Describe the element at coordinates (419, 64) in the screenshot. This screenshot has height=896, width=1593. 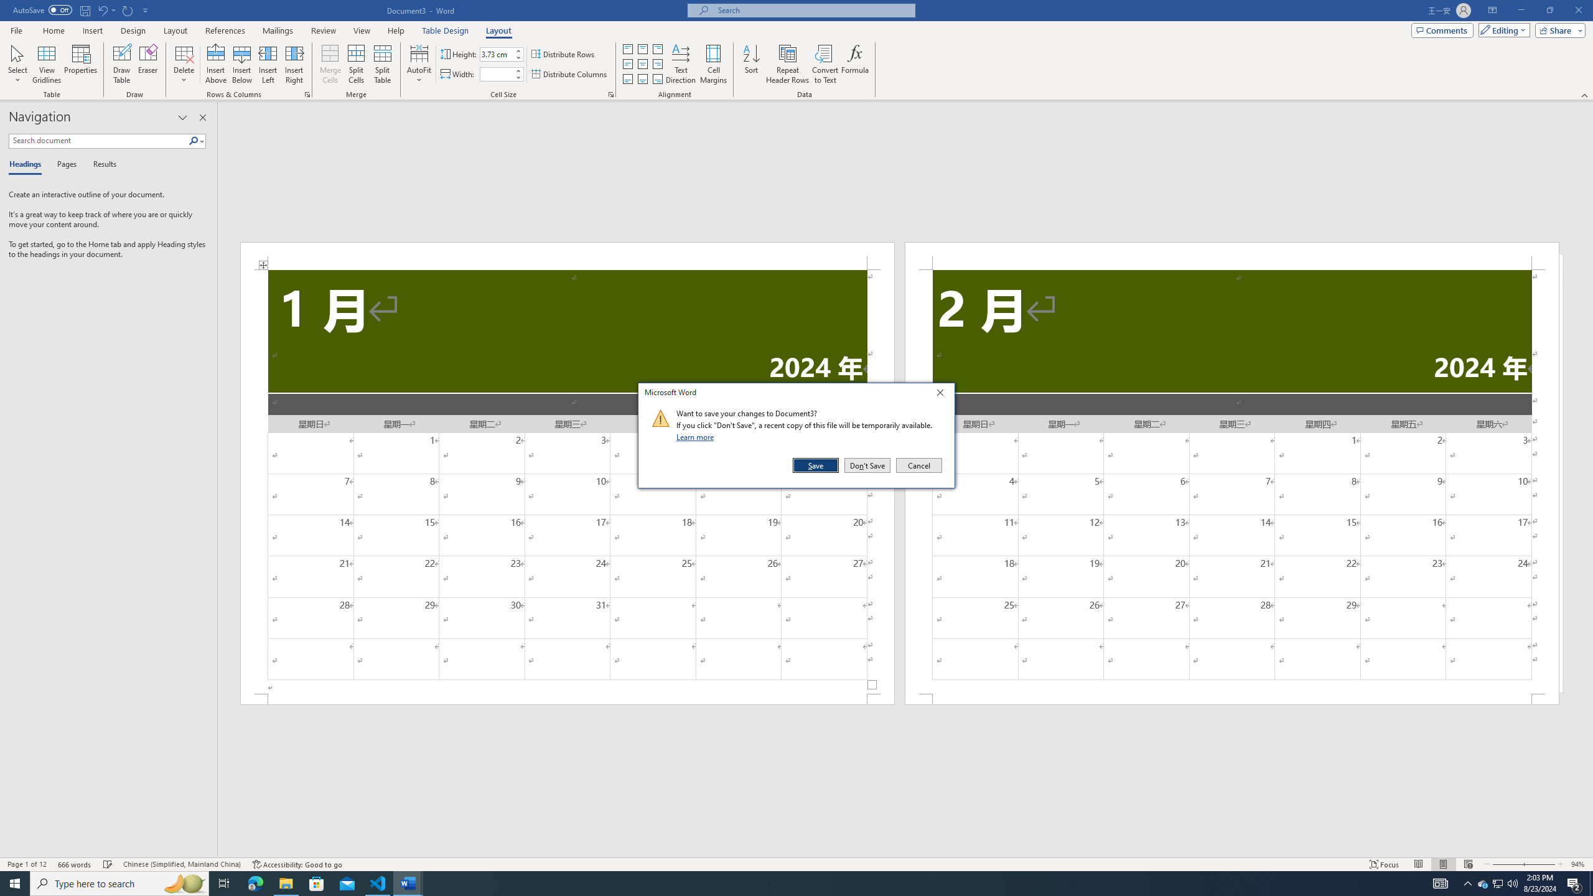
I see `AutoFit` at that location.